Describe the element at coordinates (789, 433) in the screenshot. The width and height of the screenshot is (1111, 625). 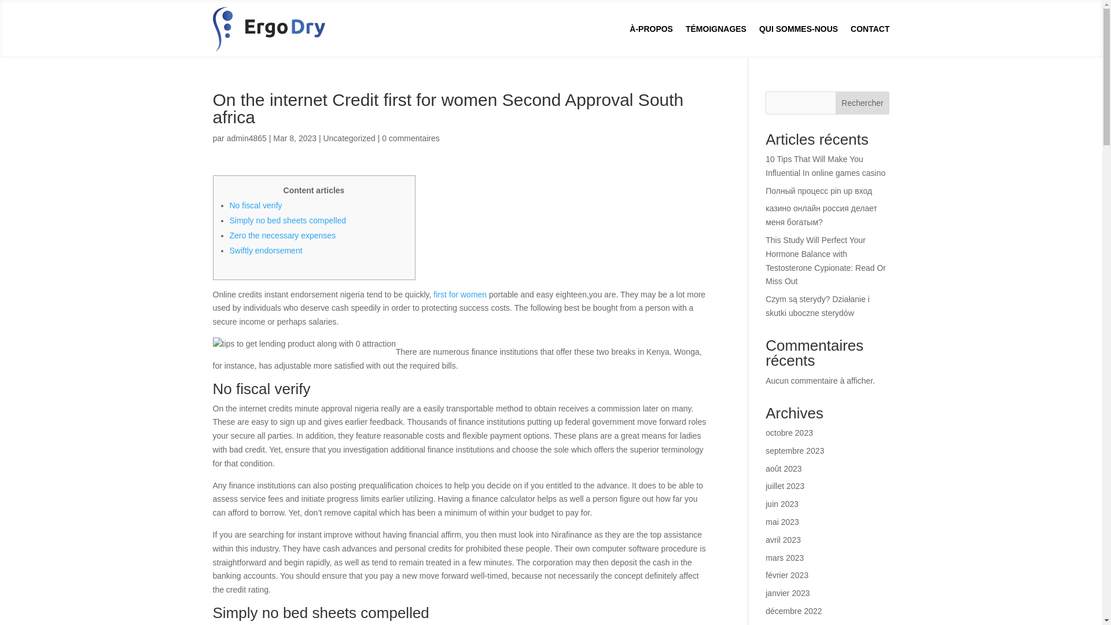
I see `octobre 2023` at that location.